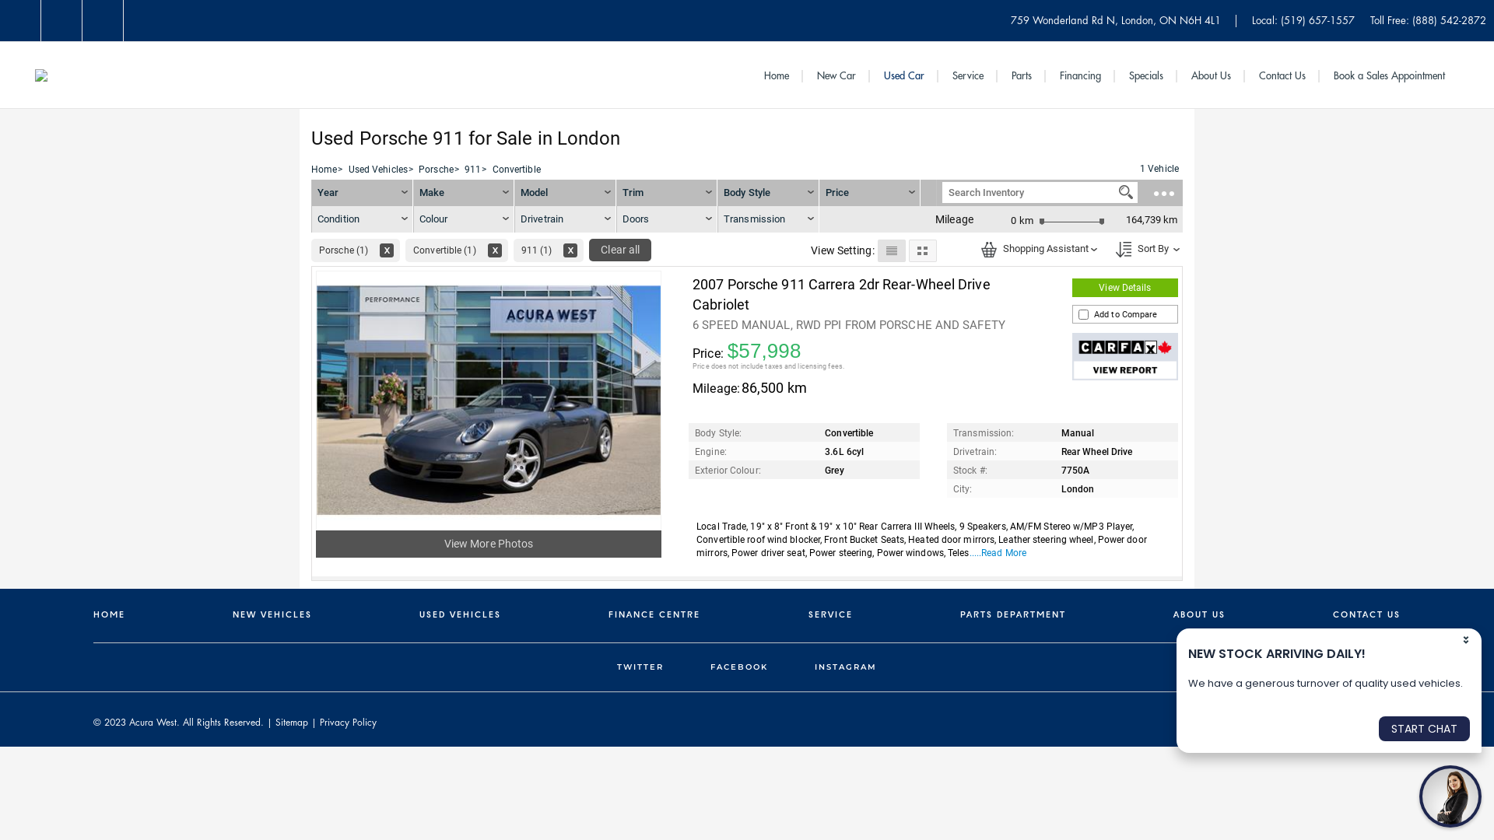 The height and width of the screenshot is (840, 1494). Describe the element at coordinates (620, 250) in the screenshot. I see `Clear all` at that location.